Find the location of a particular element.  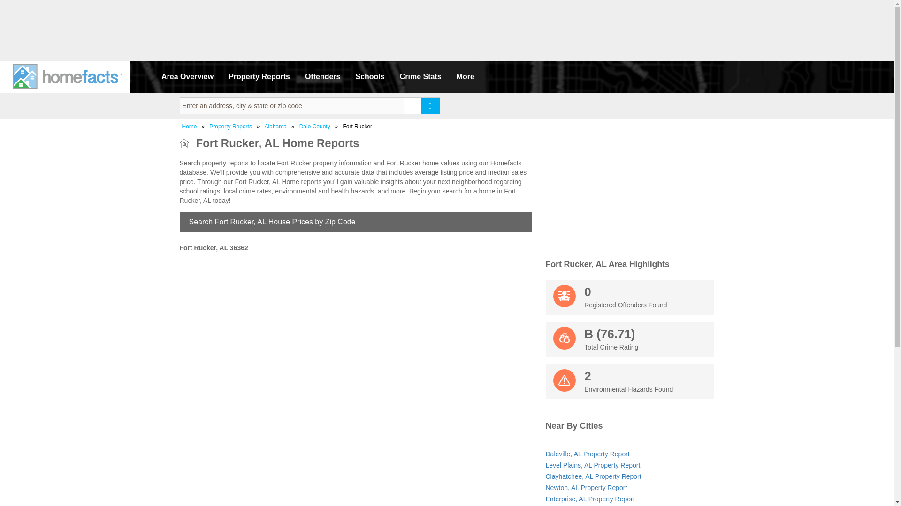

Clayhatchee, AL Property Report is located at coordinates (593, 476).